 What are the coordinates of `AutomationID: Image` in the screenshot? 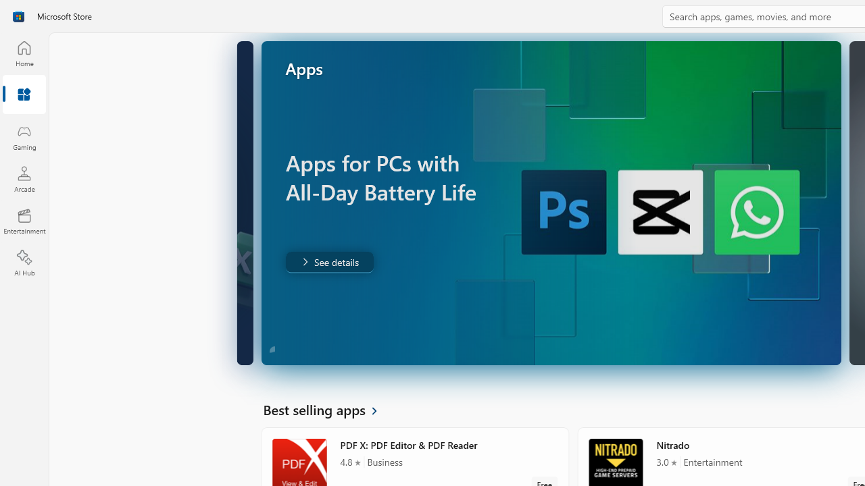 It's located at (551, 202).